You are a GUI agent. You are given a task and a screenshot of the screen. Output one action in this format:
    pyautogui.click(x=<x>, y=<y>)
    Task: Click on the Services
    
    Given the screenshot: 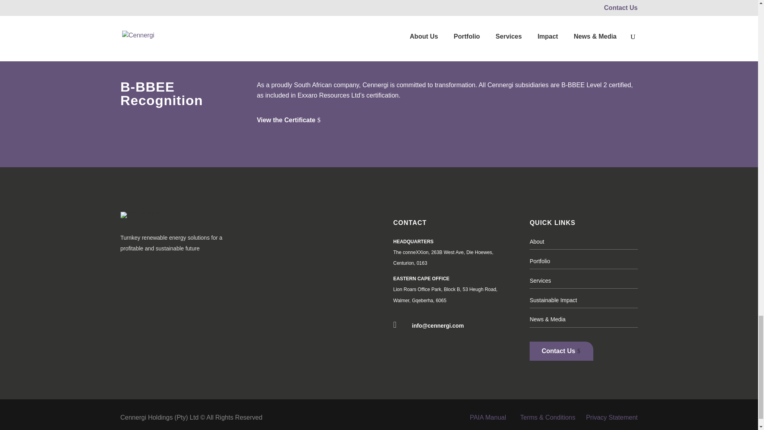 What is the action you would take?
    pyautogui.click(x=540, y=280)
    